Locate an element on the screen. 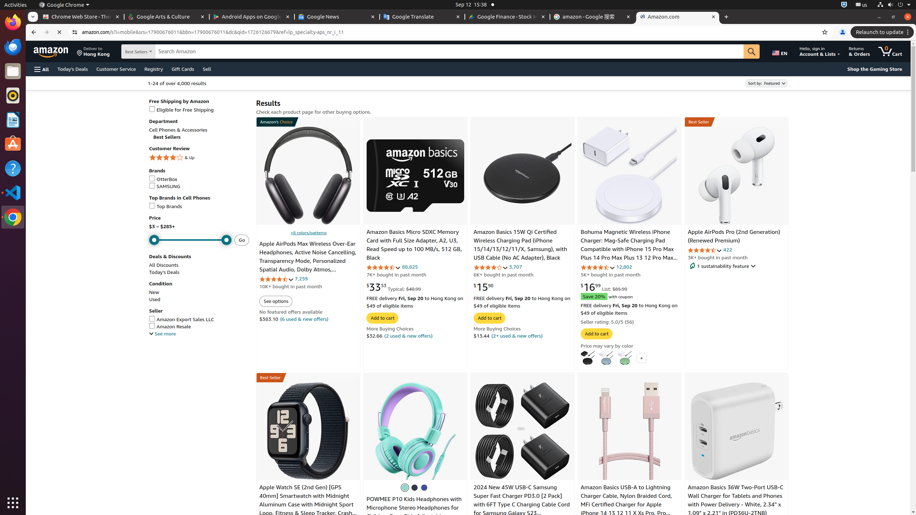 Image resolution: width=916 pixels, height=515 pixels. Firefox Web Browser is located at coordinates (13, 23).